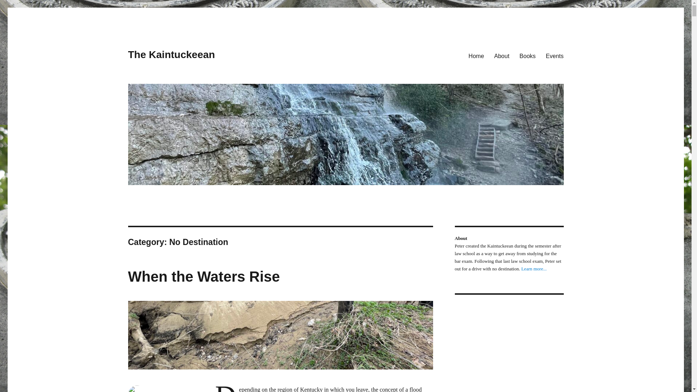  I want to click on Events, so click(555, 56).